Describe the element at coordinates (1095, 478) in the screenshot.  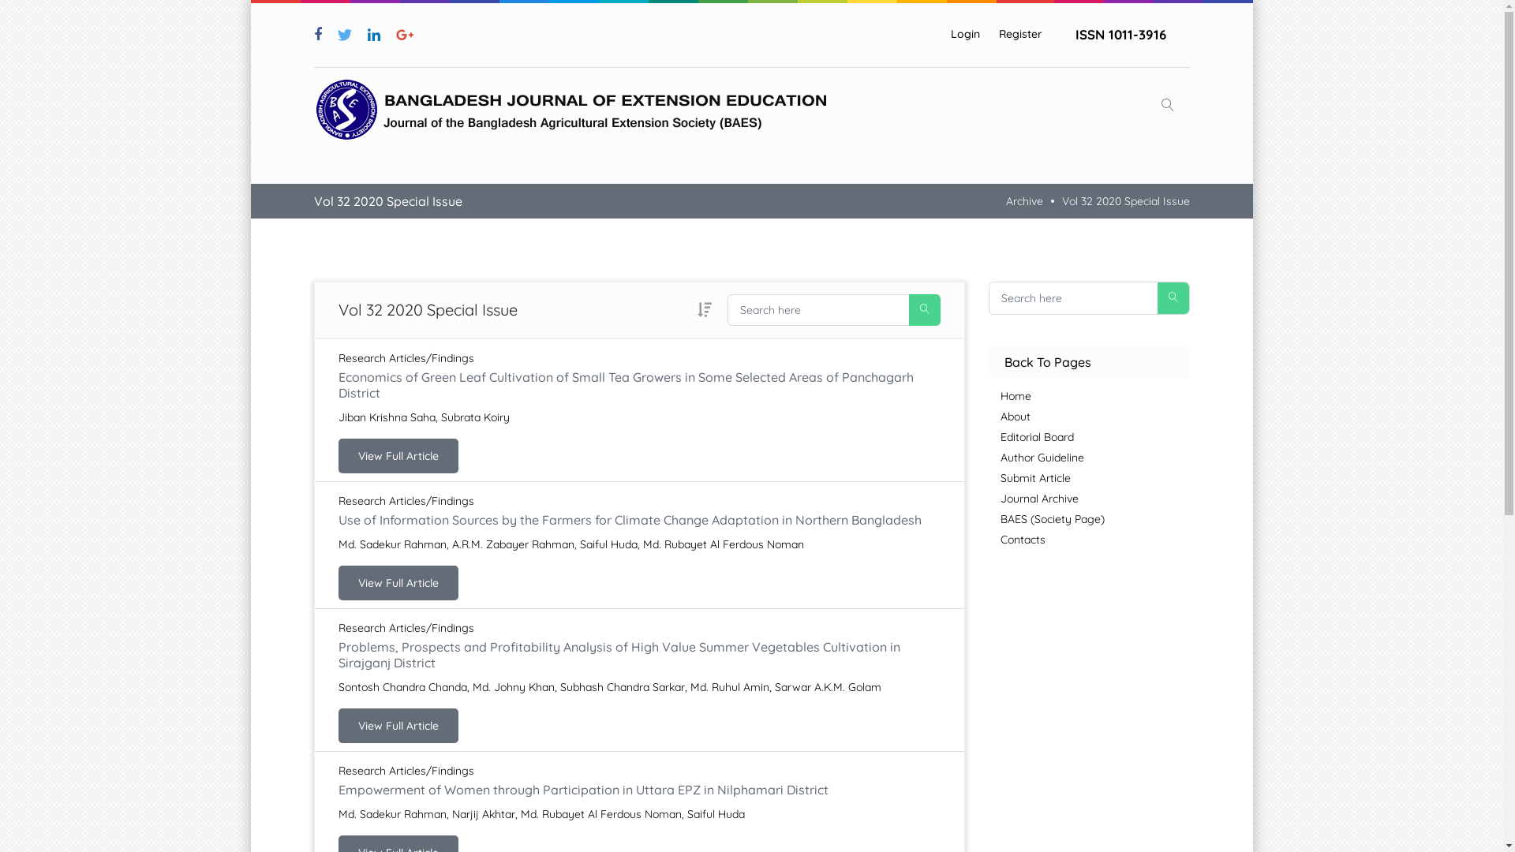
I see `Submit Article` at that location.